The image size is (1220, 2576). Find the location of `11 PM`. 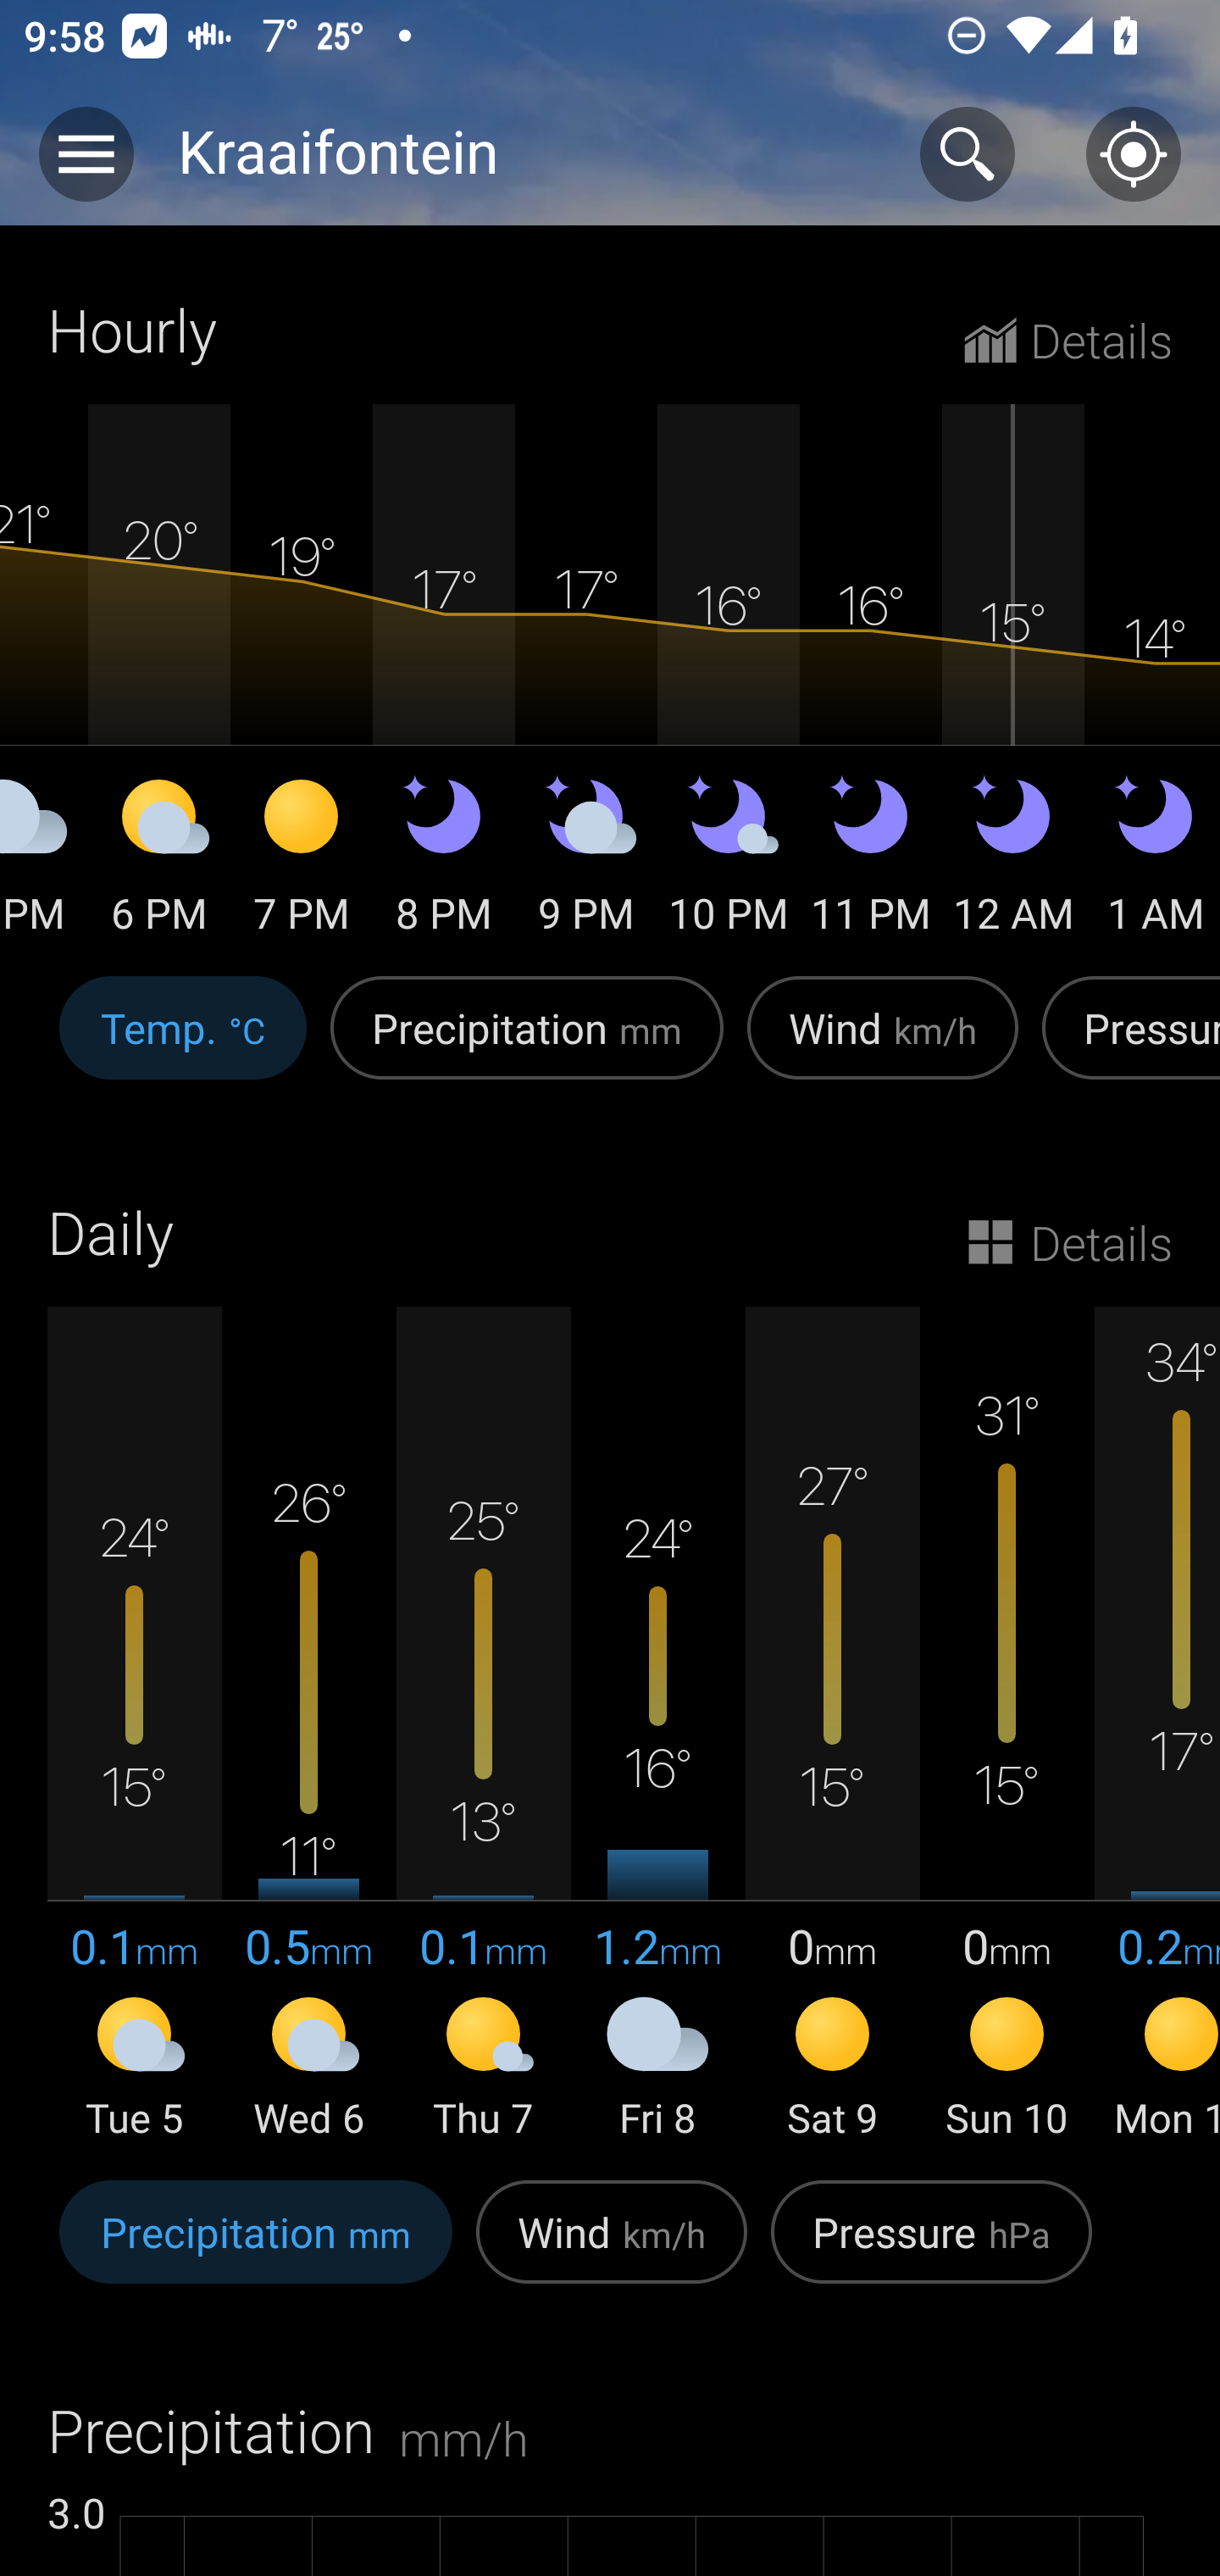

11 PM is located at coordinates (871, 861).